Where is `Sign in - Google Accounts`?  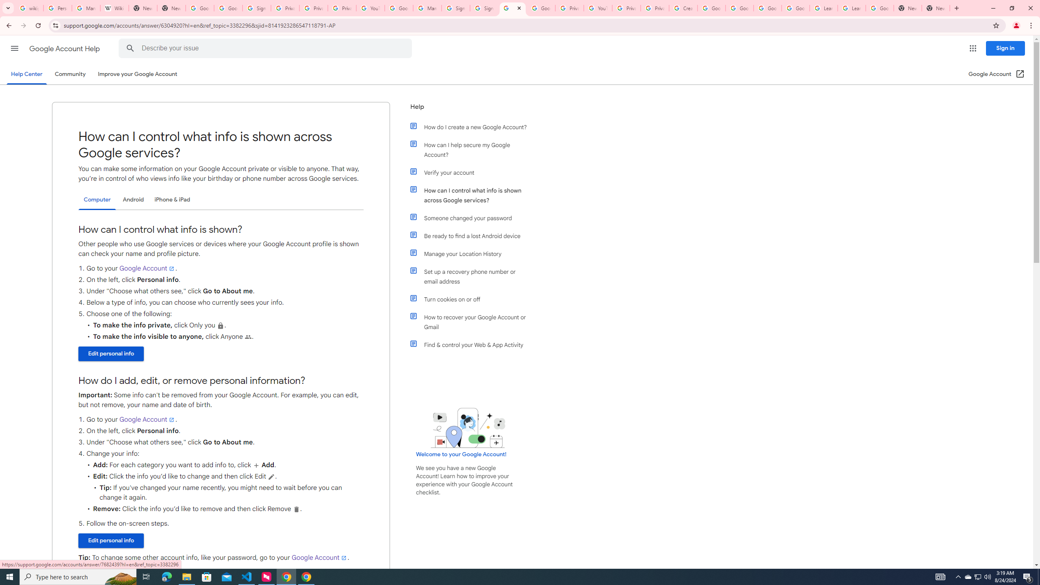
Sign in - Google Accounts is located at coordinates (484, 8).